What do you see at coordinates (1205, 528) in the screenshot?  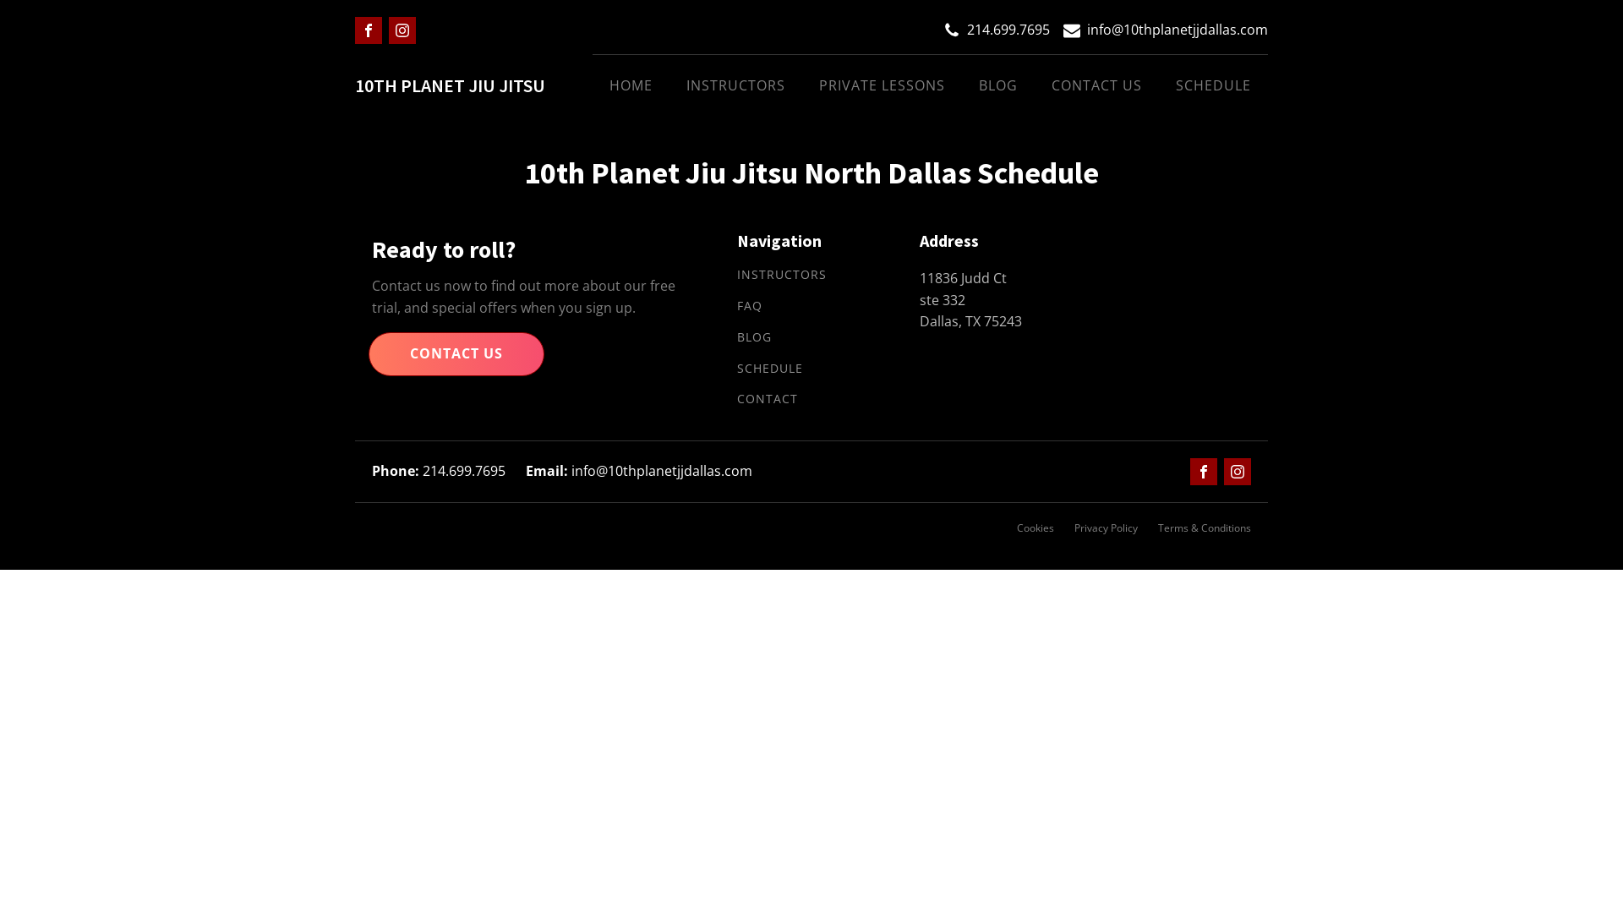 I see `Terms & Conditions` at bounding box center [1205, 528].